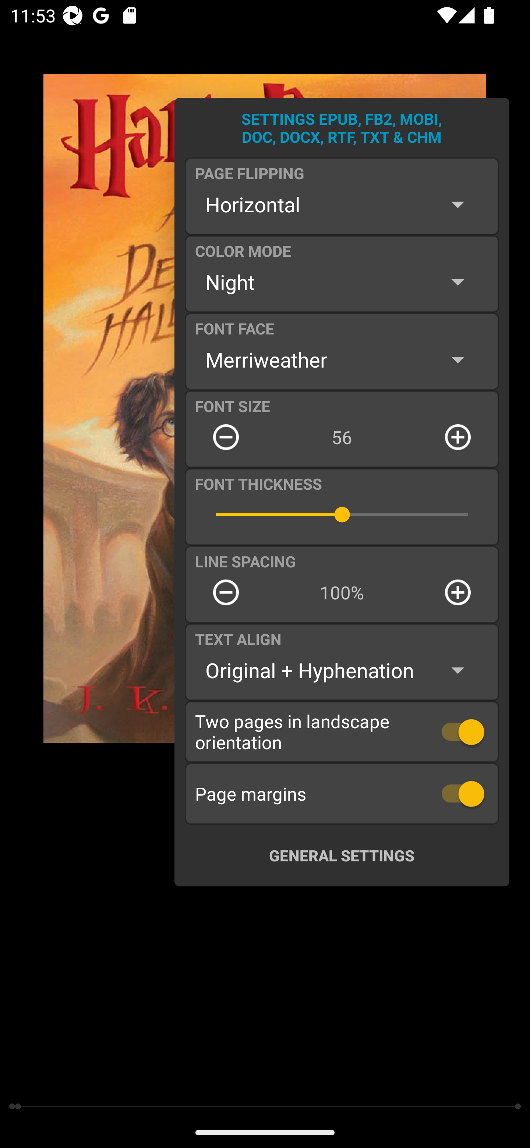  I want to click on Night, so click(342, 282).